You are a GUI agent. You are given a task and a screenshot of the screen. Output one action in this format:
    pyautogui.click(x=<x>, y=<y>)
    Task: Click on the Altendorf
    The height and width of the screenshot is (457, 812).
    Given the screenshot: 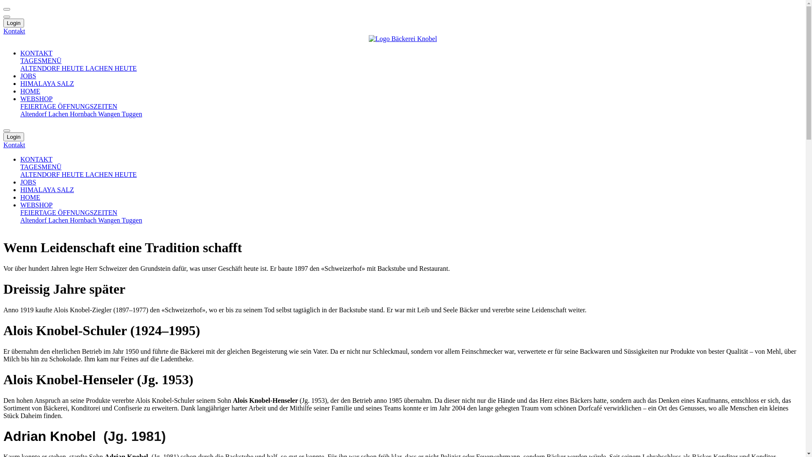 What is the action you would take?
    pyautogui.click(x=34, y=220)
    